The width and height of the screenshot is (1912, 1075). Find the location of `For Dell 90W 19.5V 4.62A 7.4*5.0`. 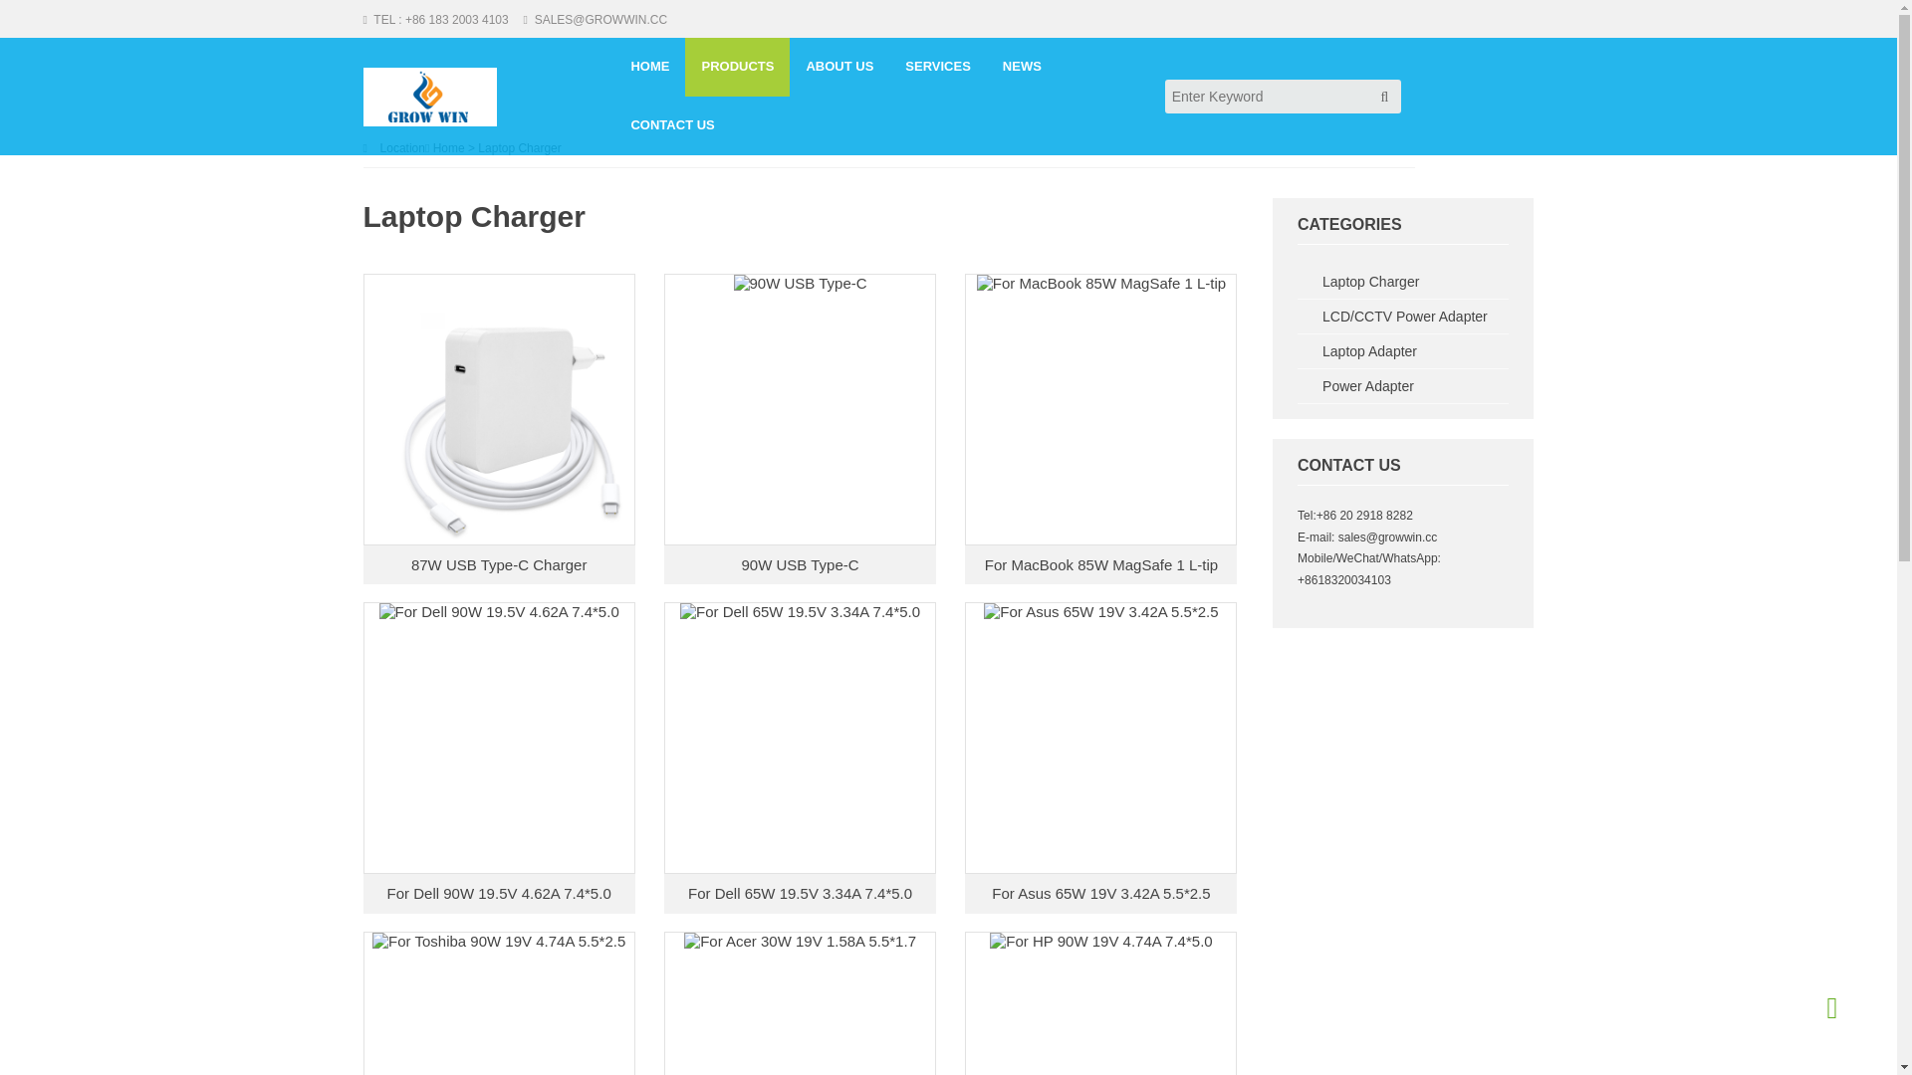

For Dell 90W 19.5V 4.62A 7.4*5.0 is located at coordinates (500, 894).